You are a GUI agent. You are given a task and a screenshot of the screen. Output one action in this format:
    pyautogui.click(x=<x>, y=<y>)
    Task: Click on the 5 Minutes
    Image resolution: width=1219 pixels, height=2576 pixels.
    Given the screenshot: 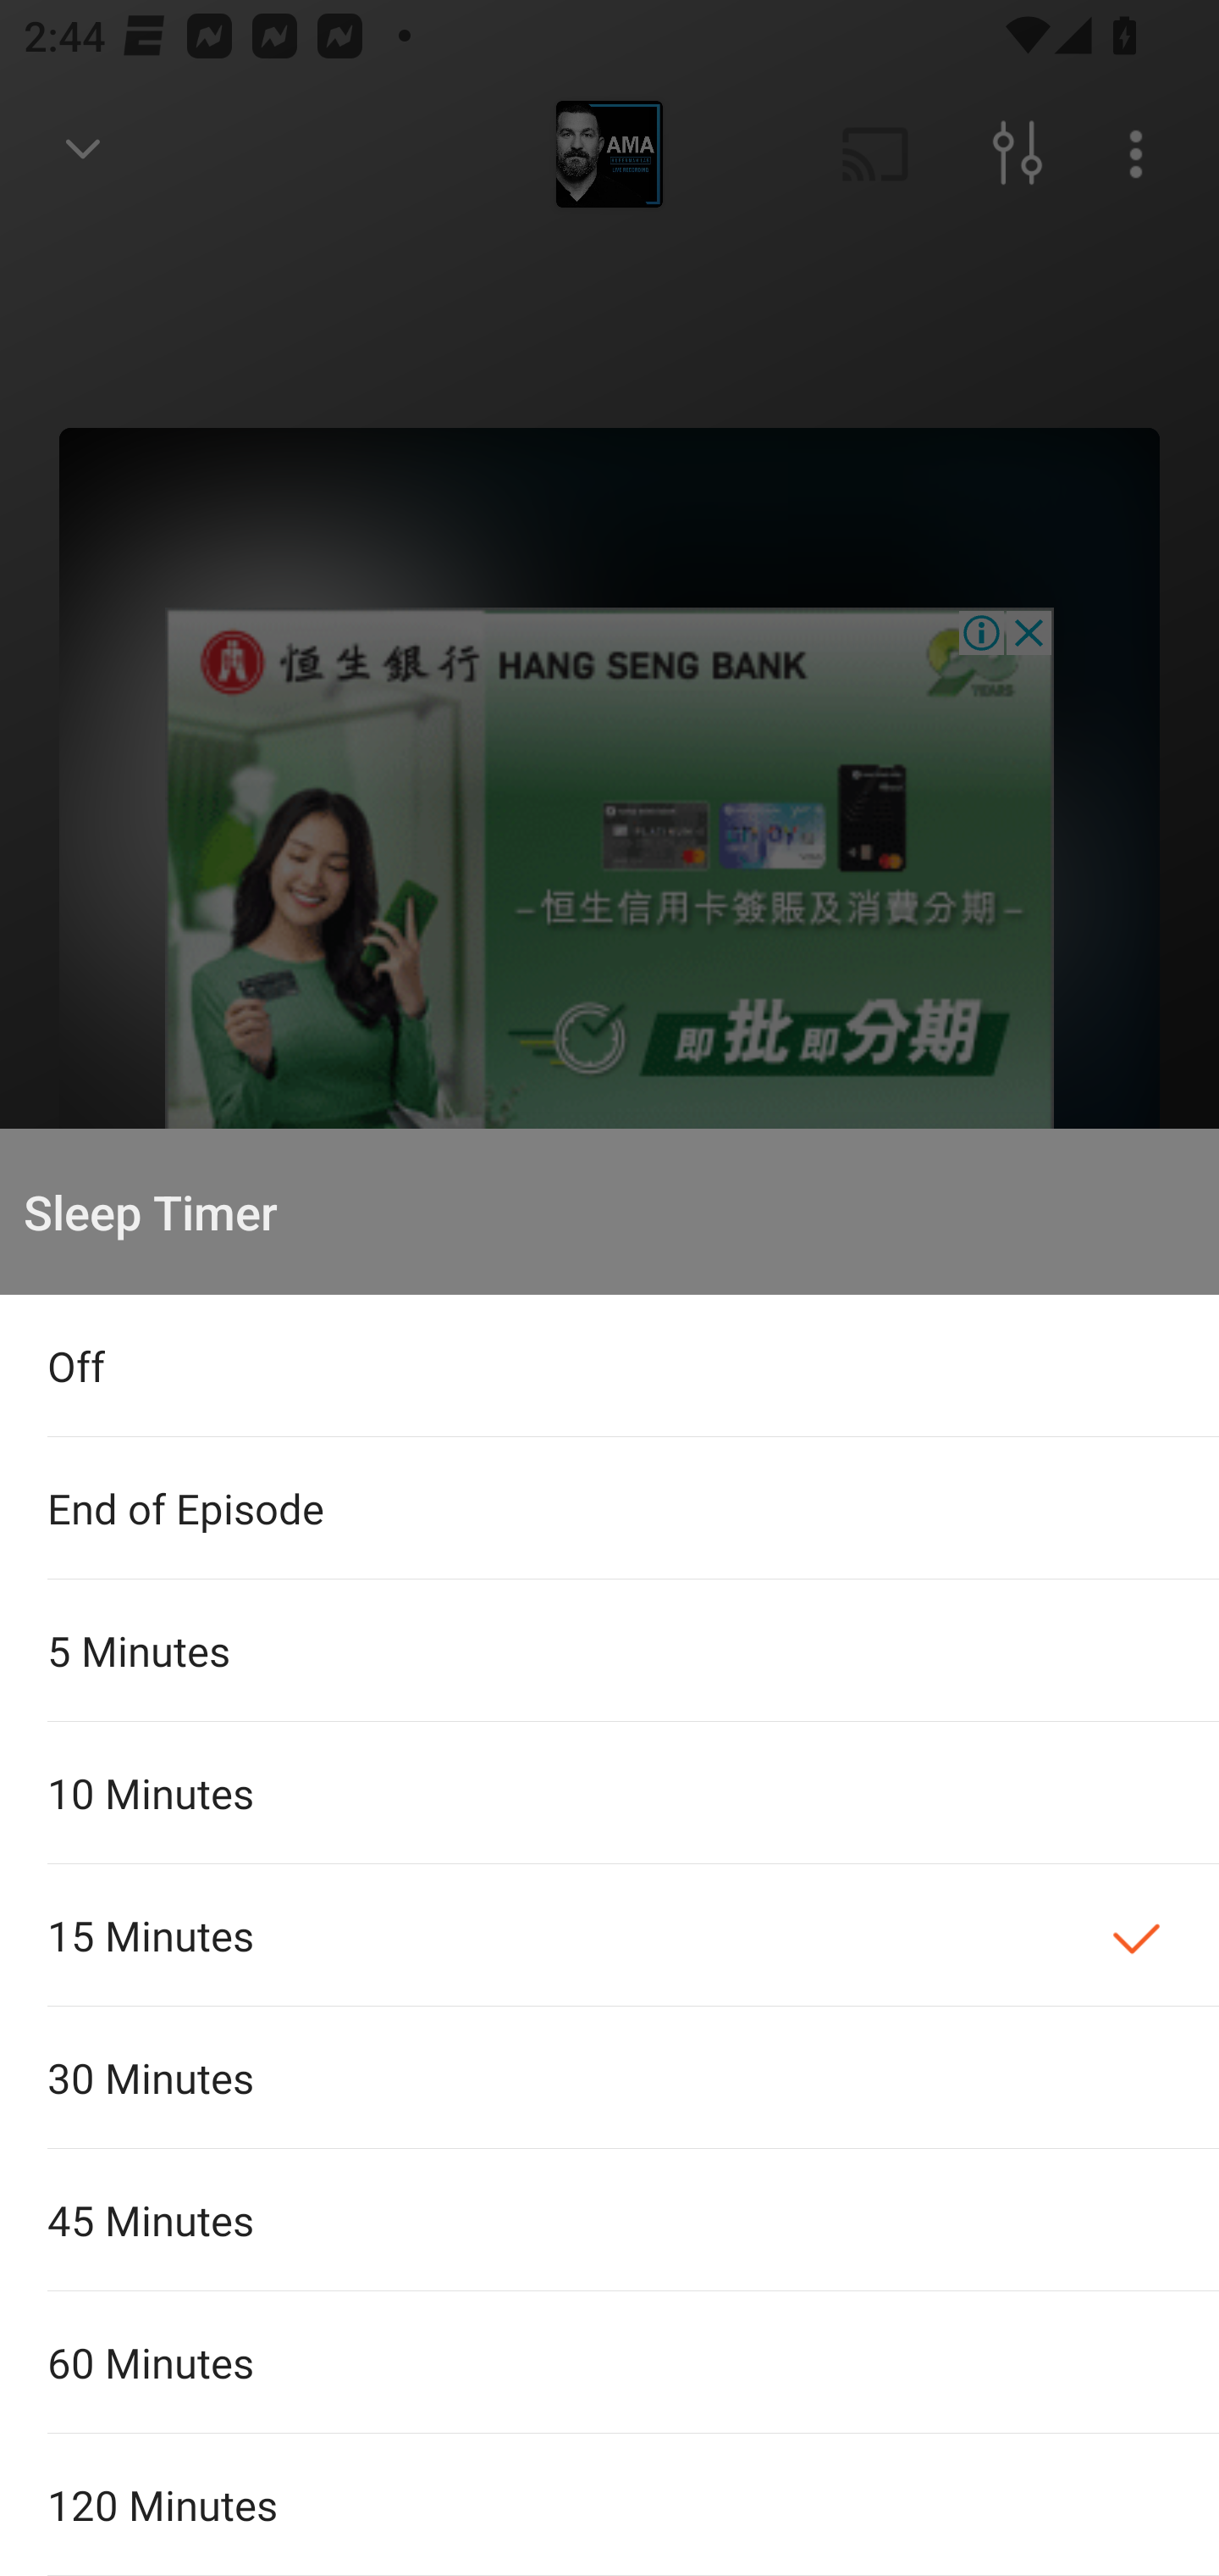 What is the action you would take?
    pyautogui.click(x=609, y=1649)
    